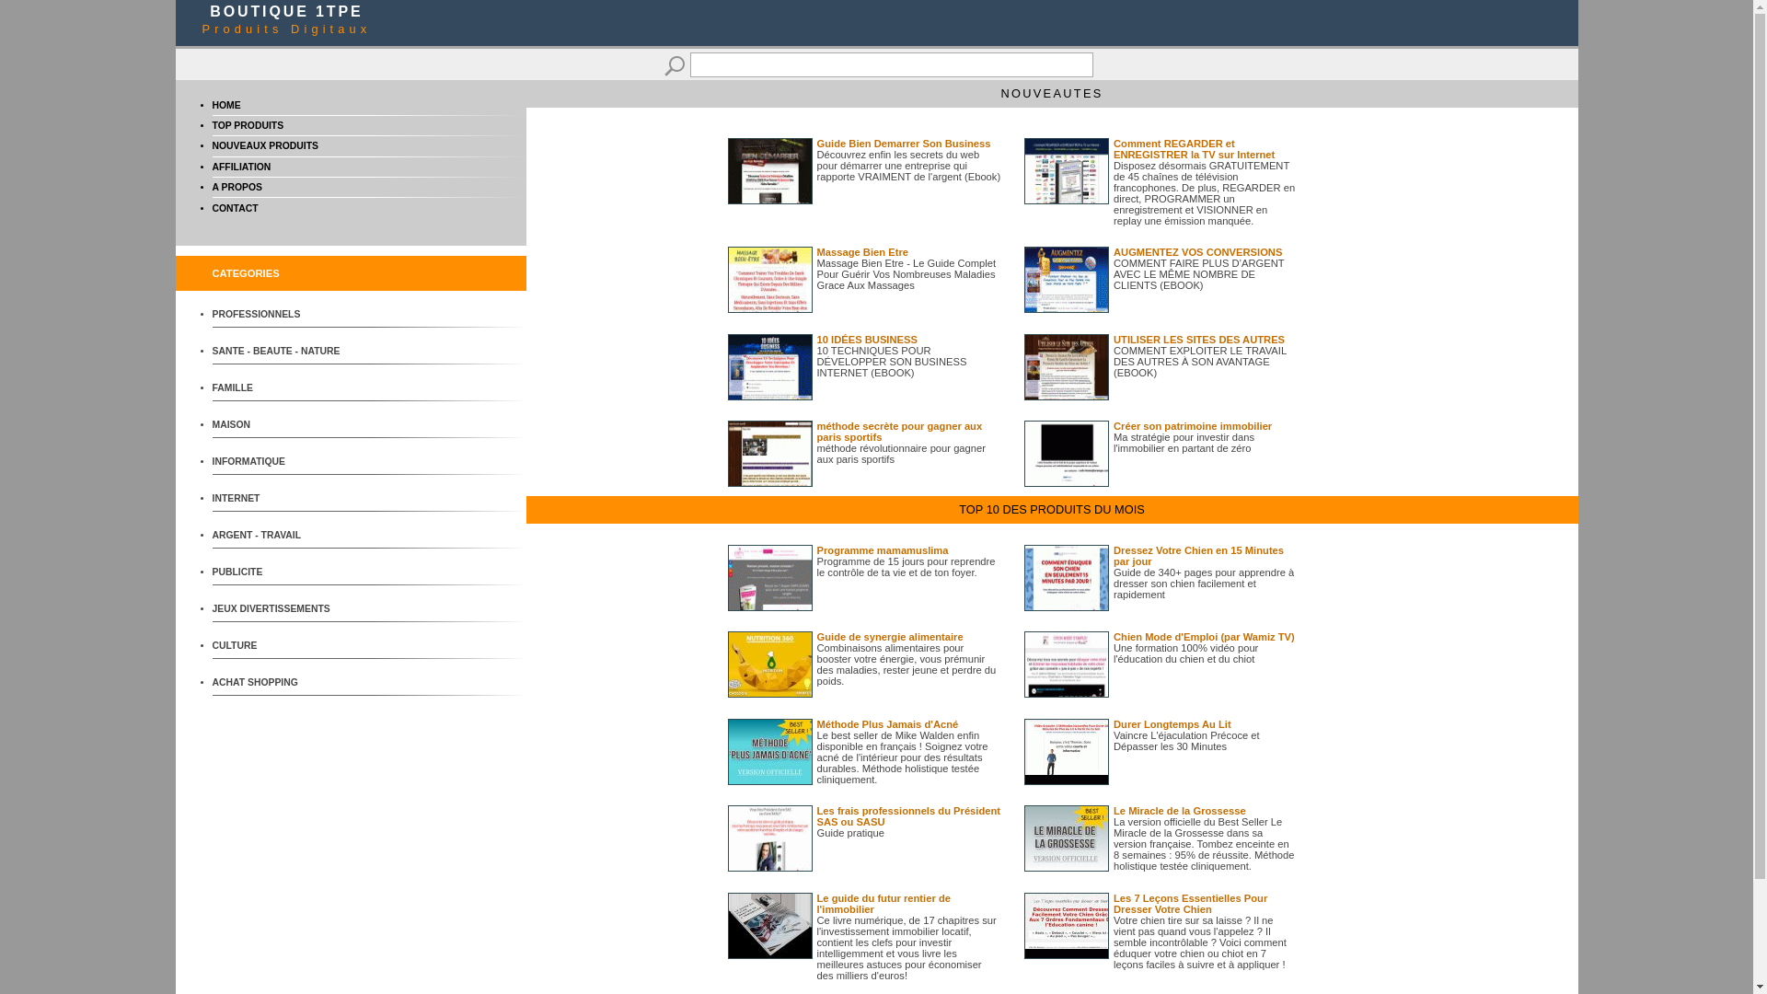 Image resolution: width=1767 pixels, height=994 pixels. Describe the element at coordinates (281, 425) in the screenshot. I see `MAISON` at that location.